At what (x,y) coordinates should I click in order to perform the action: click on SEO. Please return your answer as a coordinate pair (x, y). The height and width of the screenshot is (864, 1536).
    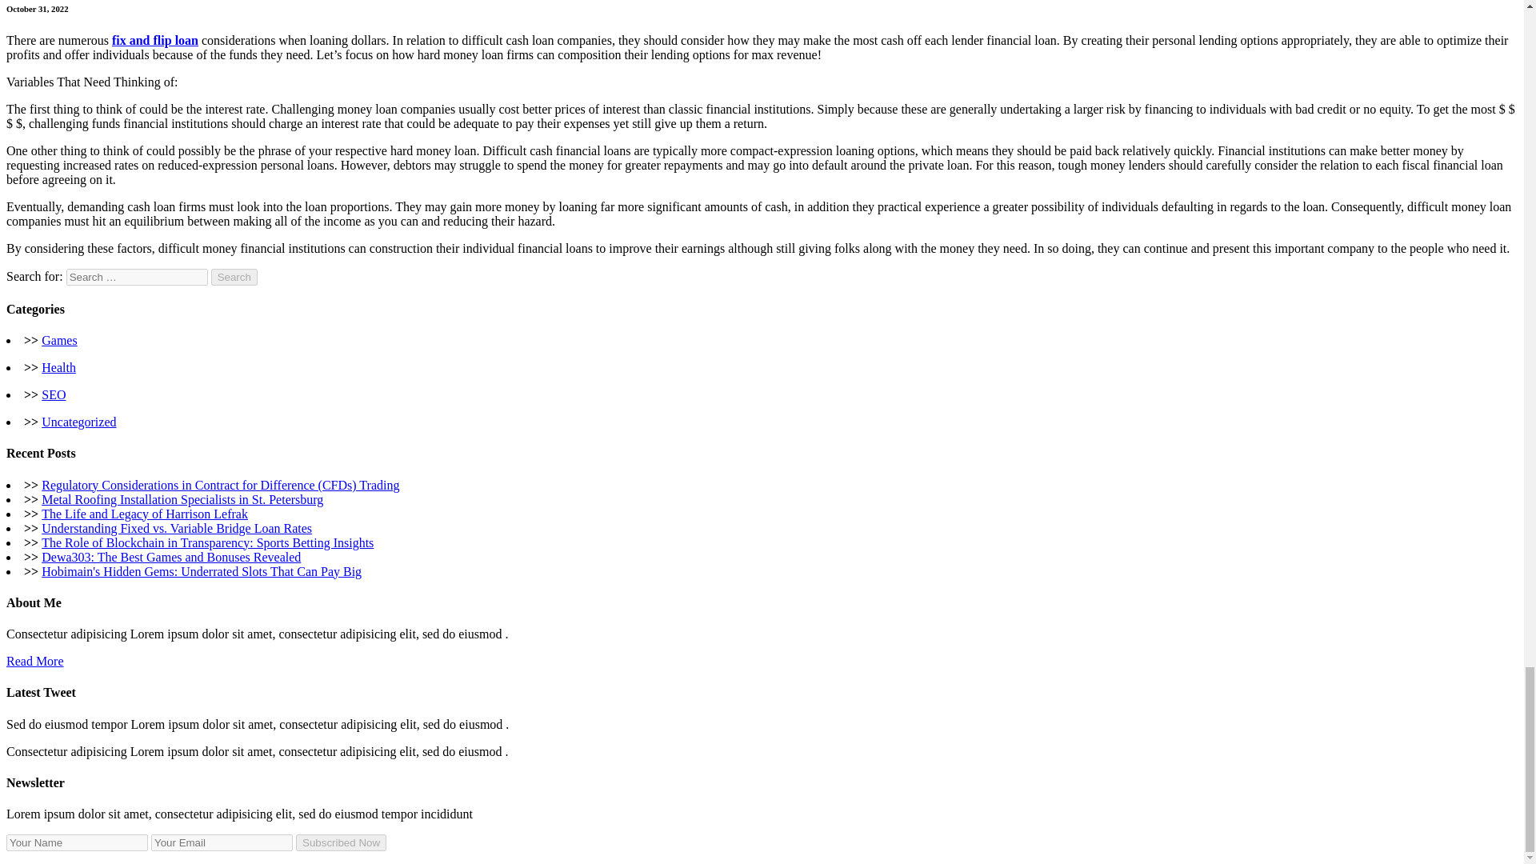
    Looking at the image, I should click on (53, 394).